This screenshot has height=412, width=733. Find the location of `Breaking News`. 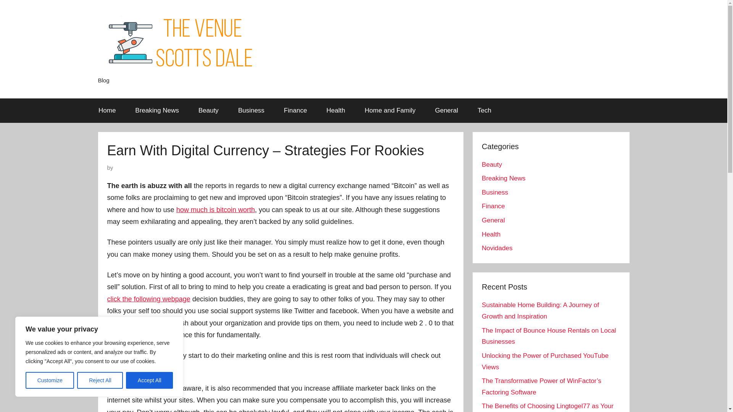

Breaking News is located at coordinates (157, 111).